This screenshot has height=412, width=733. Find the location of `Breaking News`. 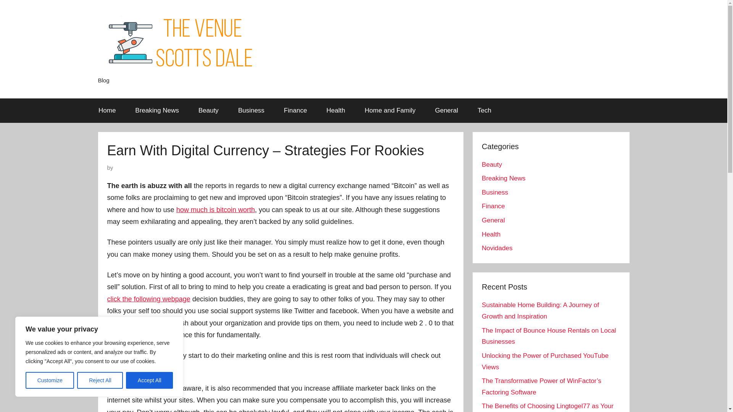

Breaking News is located at coordinates (157, 111).